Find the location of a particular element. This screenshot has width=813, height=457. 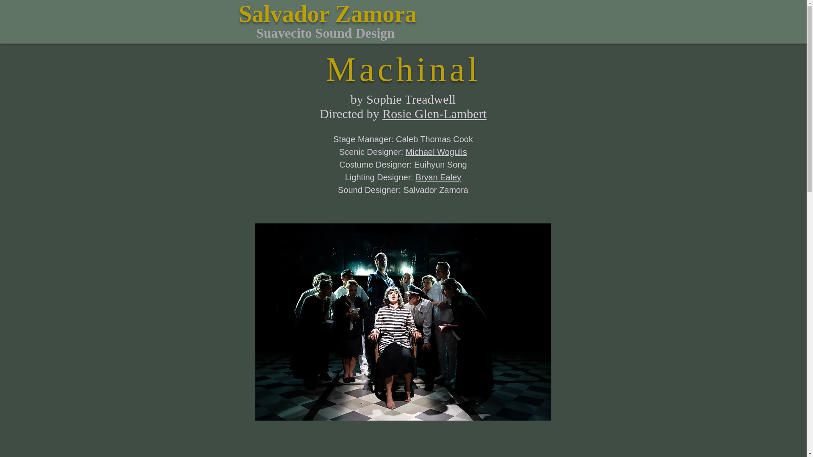

Michael Wogulis is located at coordinates (436, 151).